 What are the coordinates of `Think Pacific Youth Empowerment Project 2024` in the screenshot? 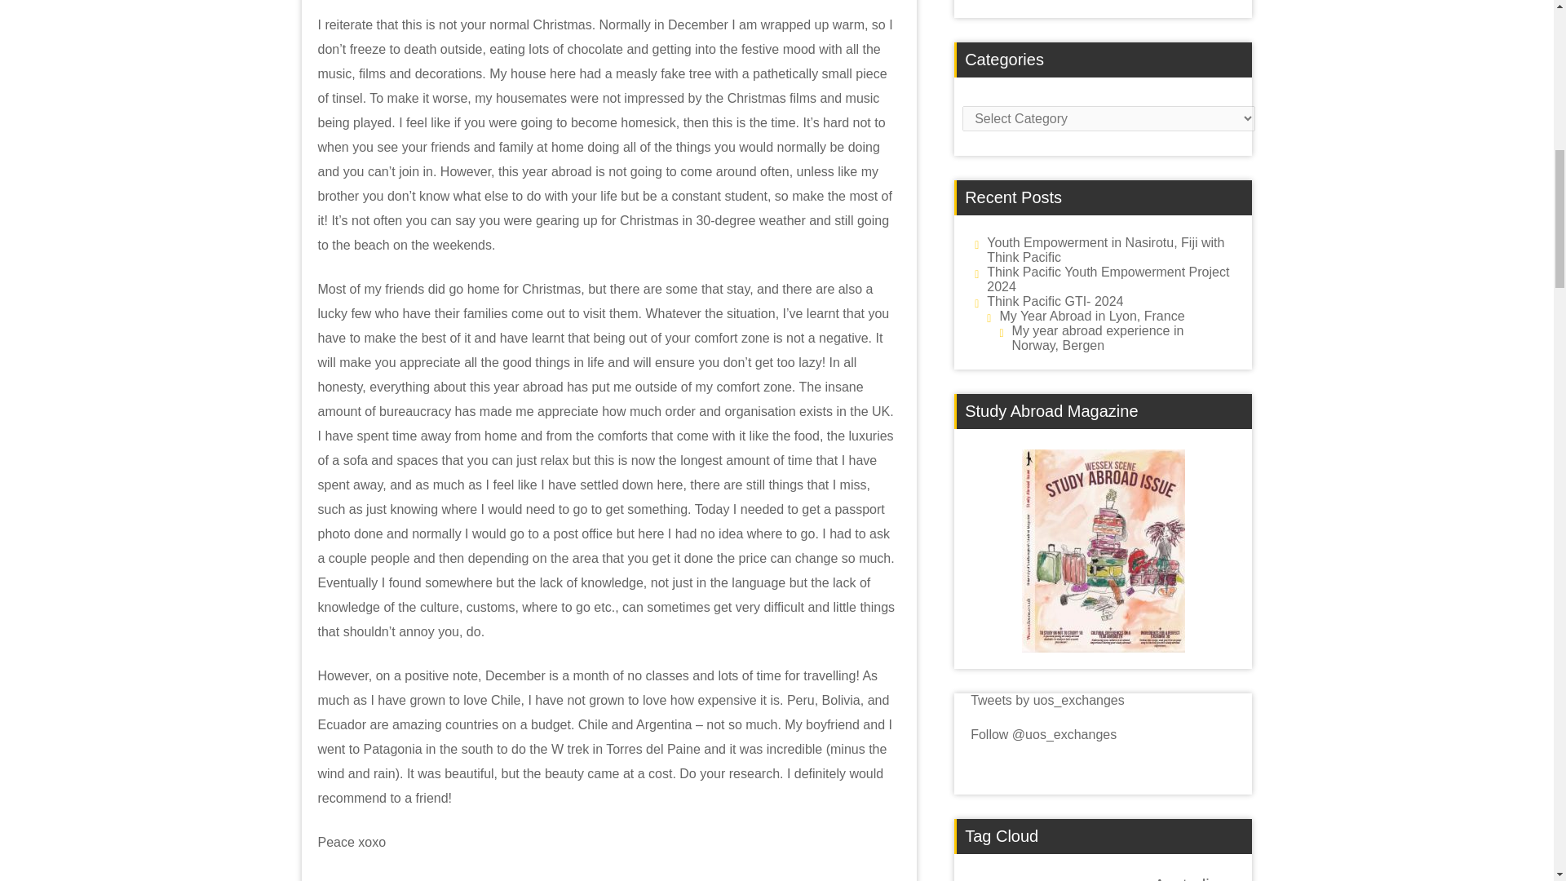 It's located at (1108, 279).